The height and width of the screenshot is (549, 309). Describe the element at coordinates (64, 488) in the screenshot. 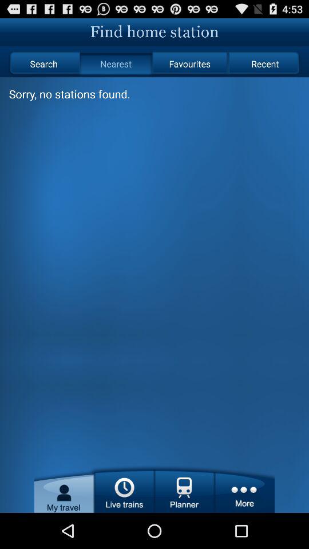

I see `click item below the sorry no stations app` at that location.